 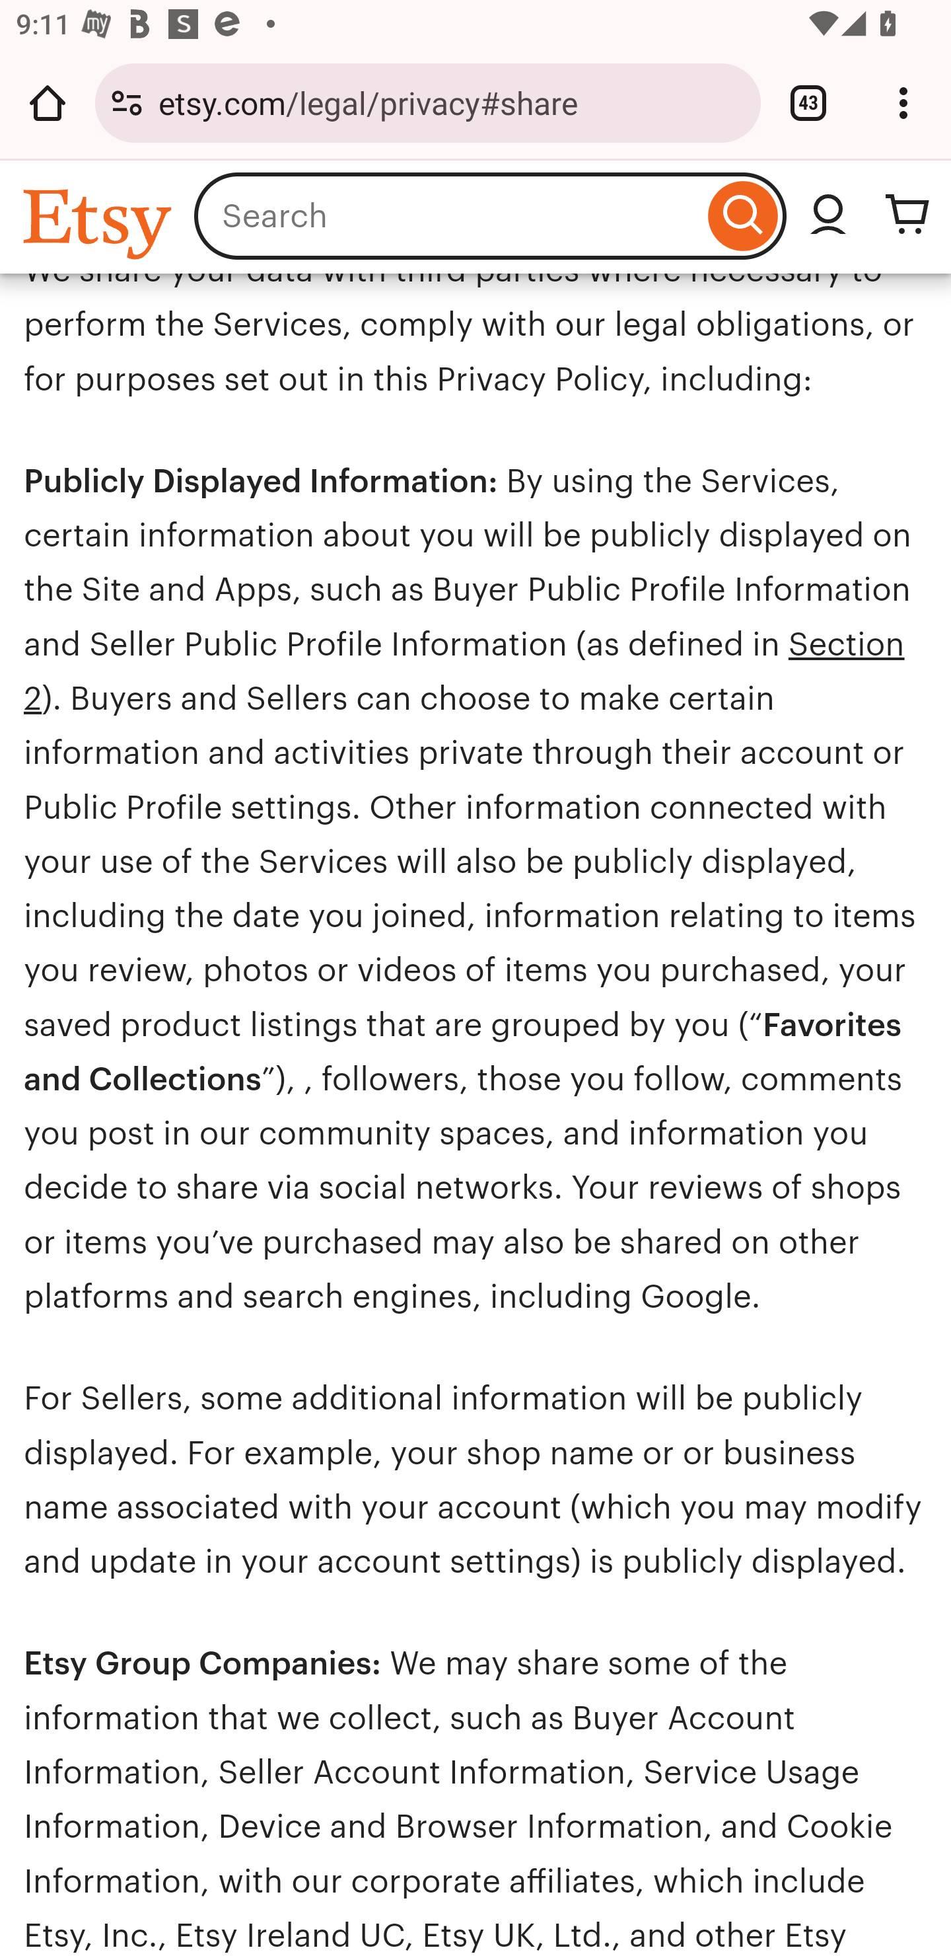 What do you see at coordinates (464, 671) in the screenshot?
I see `Section 2` at bounding box center [464, 671].